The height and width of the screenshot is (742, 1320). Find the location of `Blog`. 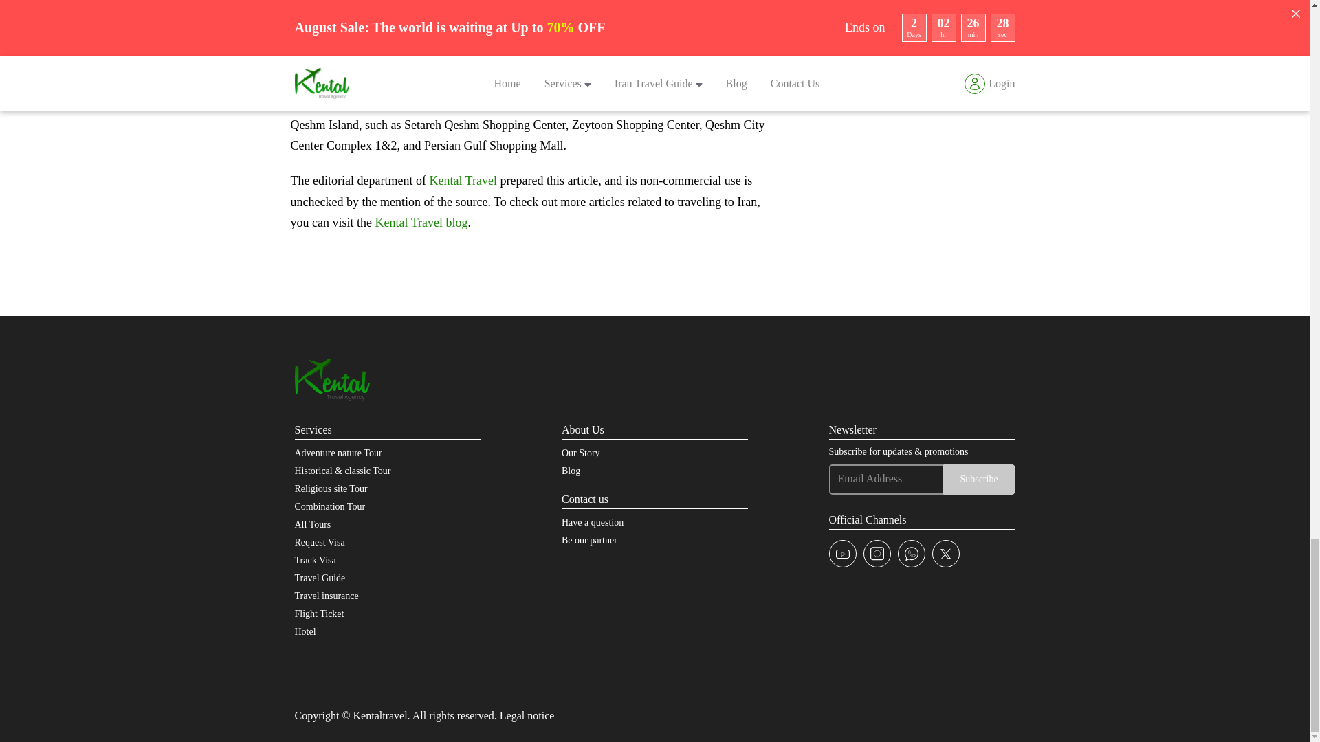

Blog is located at coordinates (571, 471).